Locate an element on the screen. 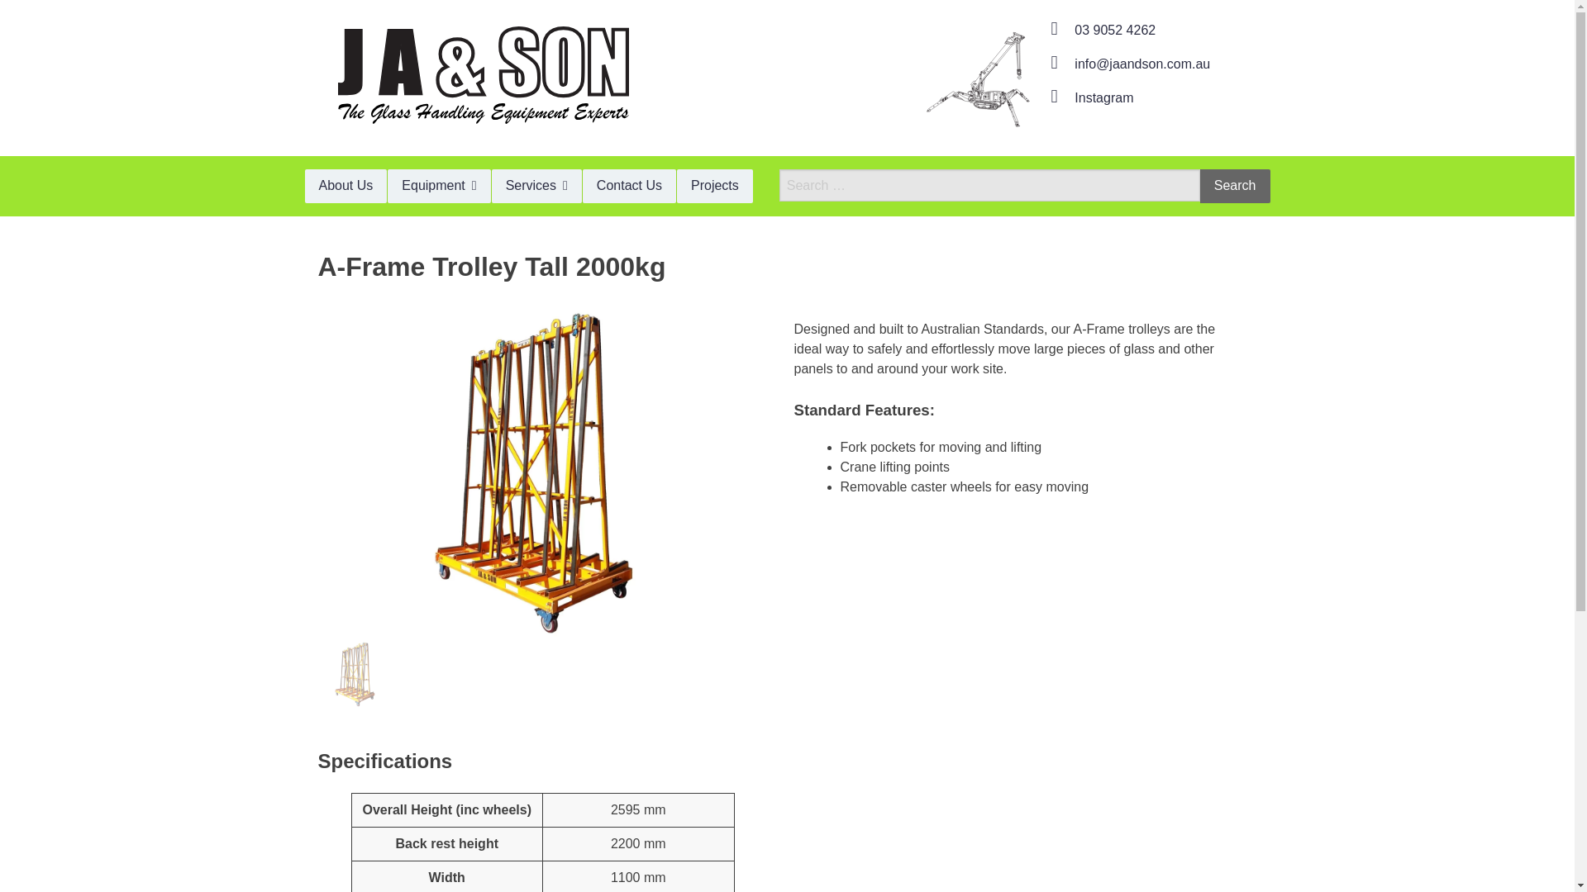 Image resolution: width=1587 pixels, height=892 pixels. Projects is located at coordinates (714, 186).